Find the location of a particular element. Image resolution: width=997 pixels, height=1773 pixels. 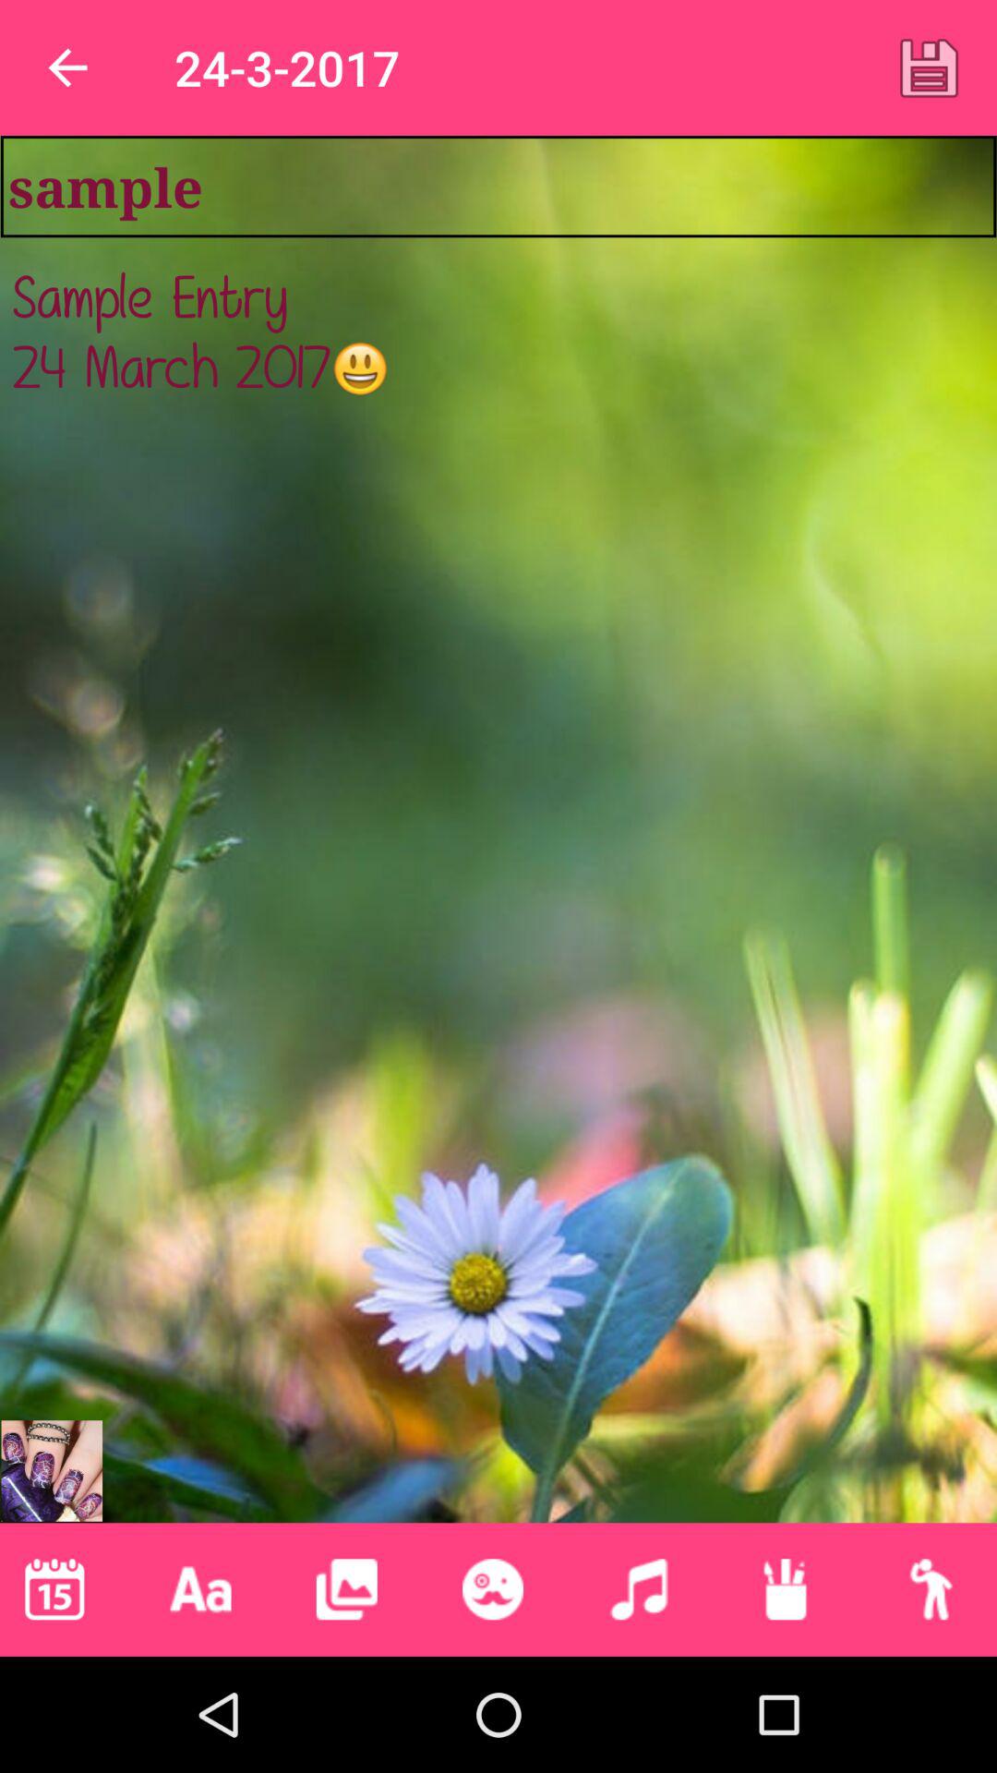

keyboard is located at coordinates (200, 1589).